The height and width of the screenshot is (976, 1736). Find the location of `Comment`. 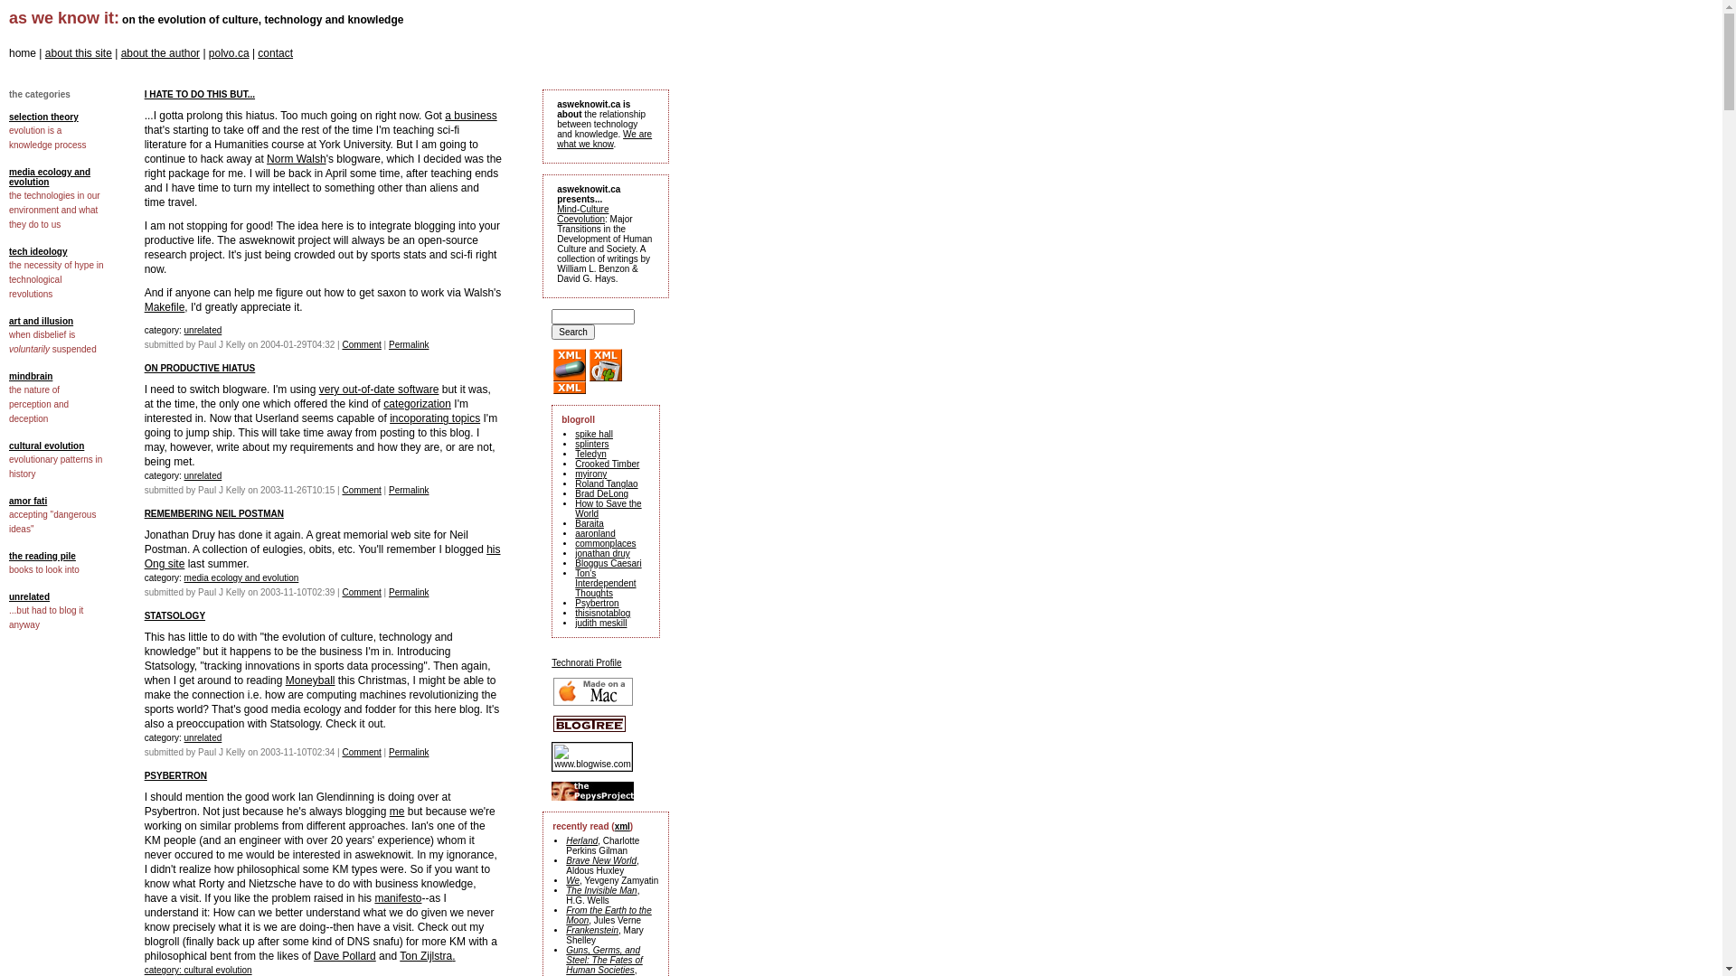

Comment is located at coordinates (362, 490).